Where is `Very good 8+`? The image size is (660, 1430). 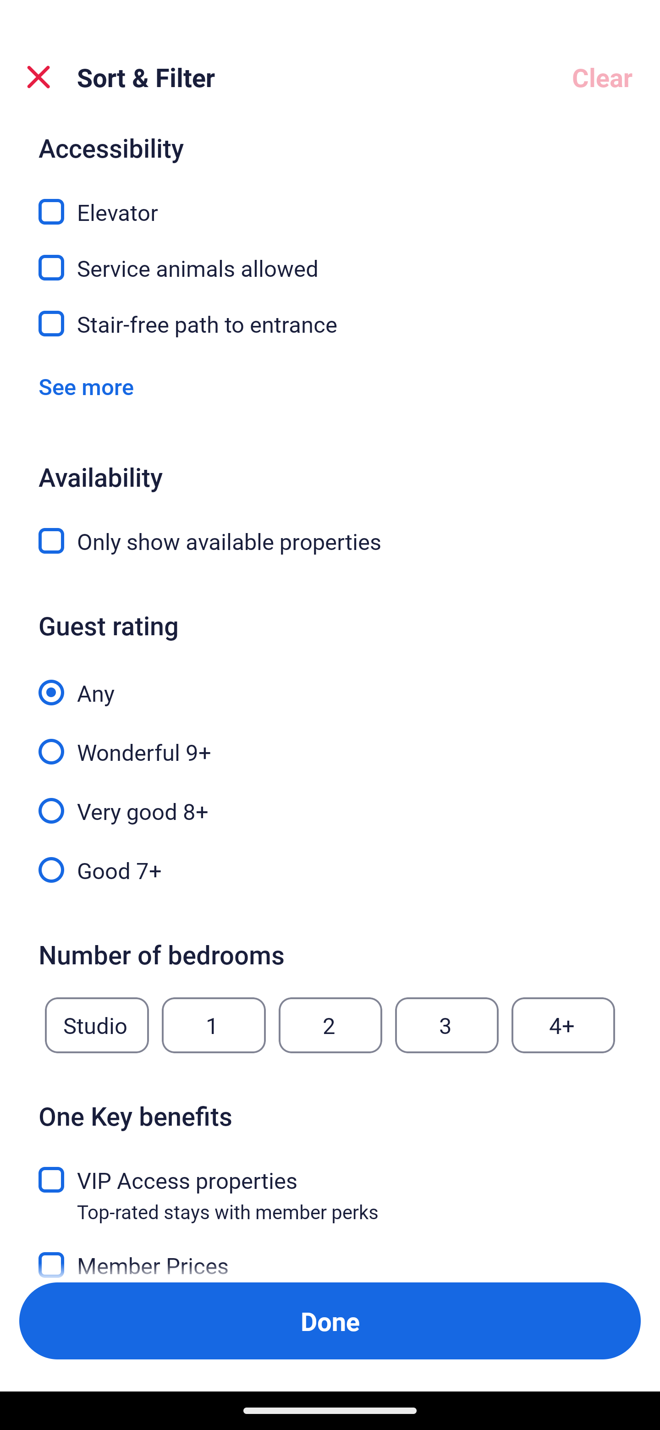 Very good 8+ is located at coordinates (330, 800).